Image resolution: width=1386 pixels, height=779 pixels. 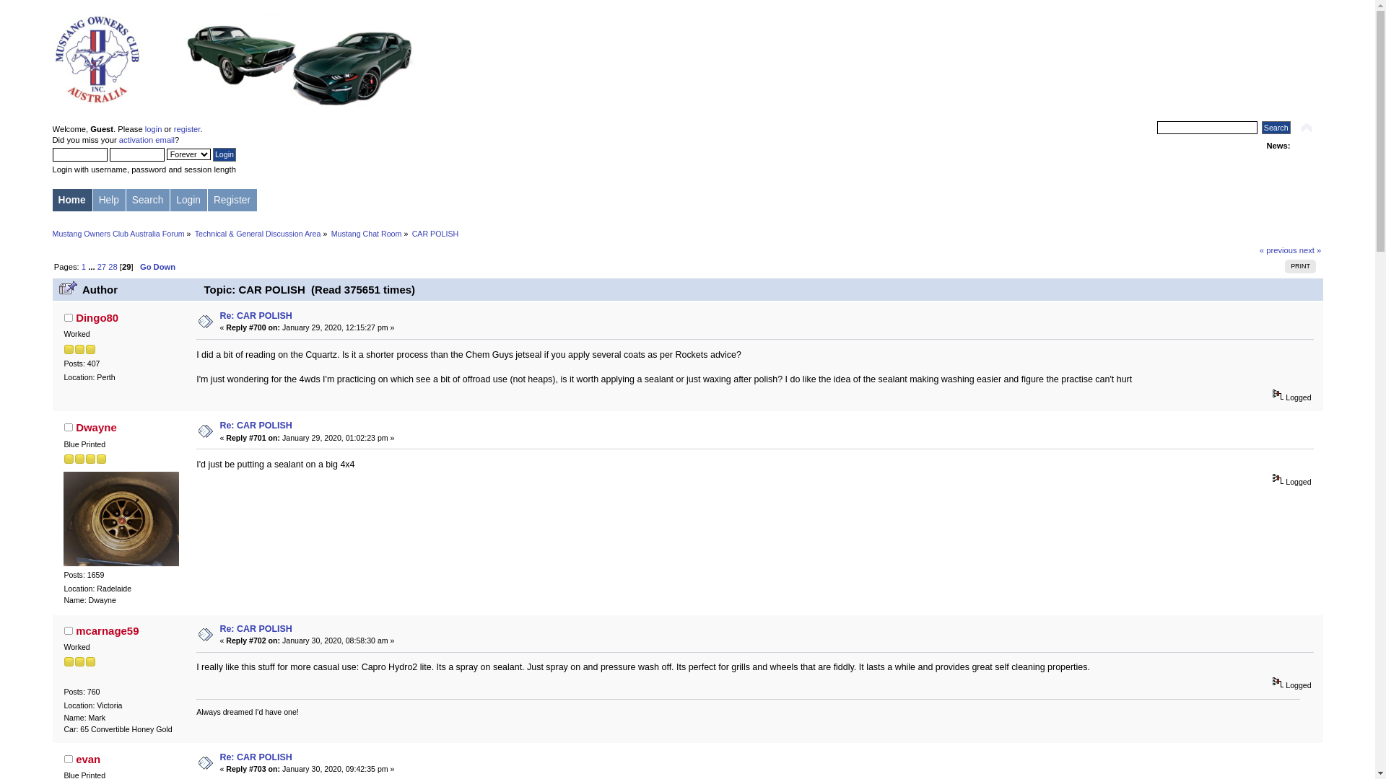 What do you see at coordinates (367, 234) in the screenshot?
I see `Mustang Chat Room` at bounding box center [367, 234].